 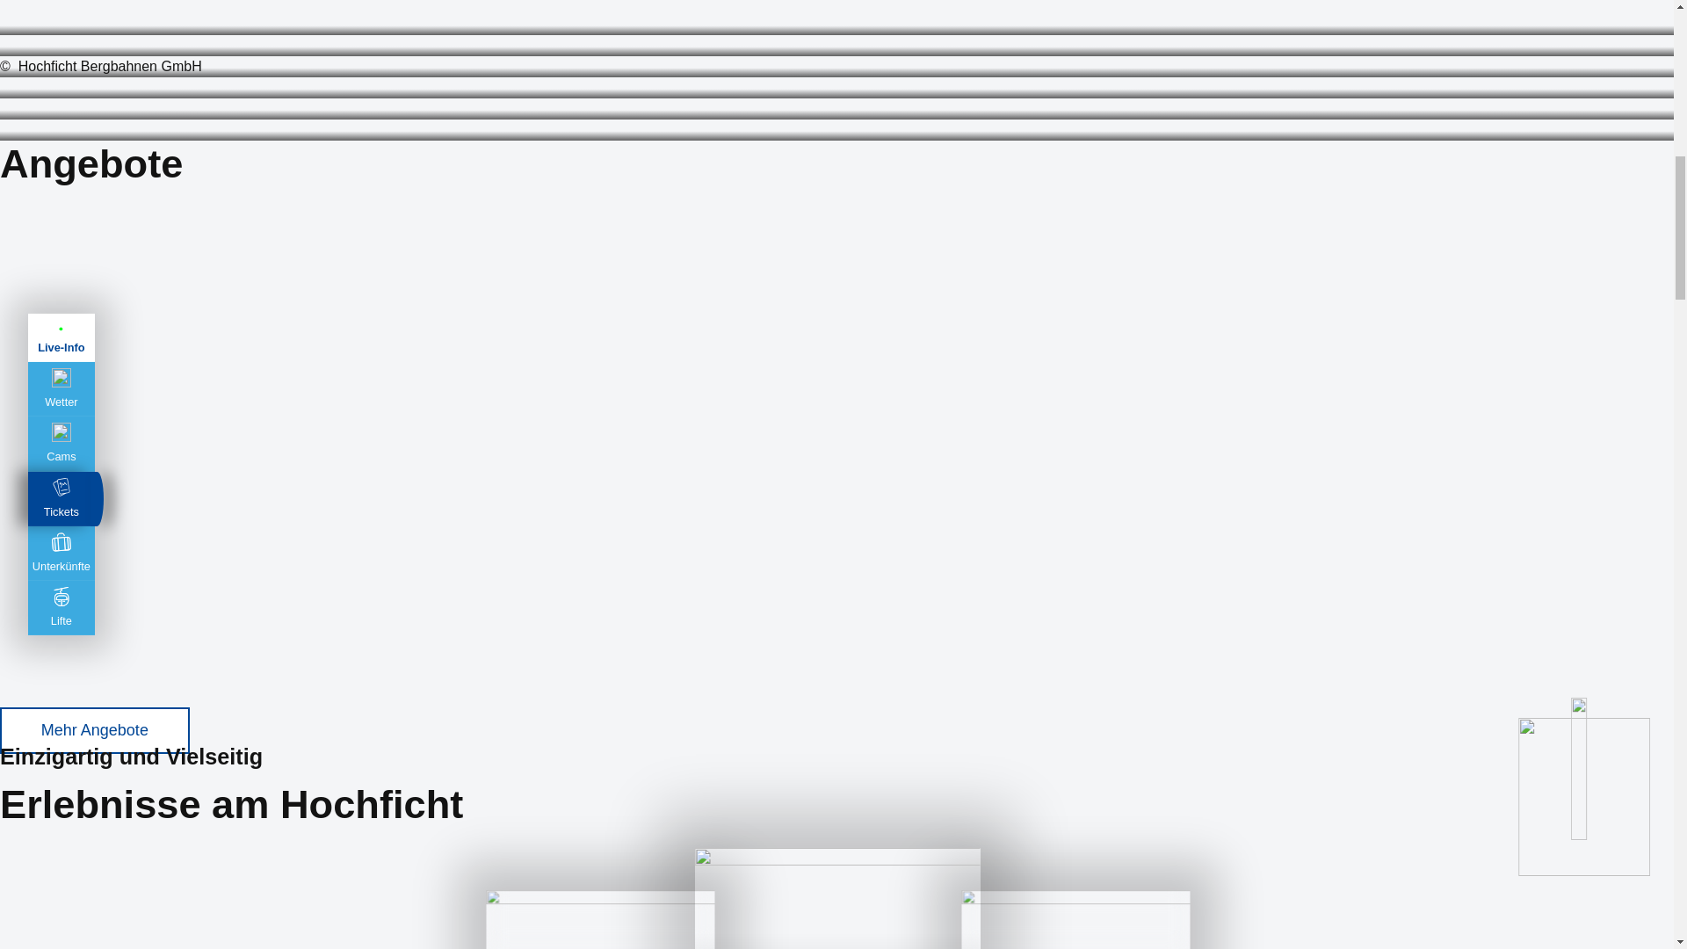 What do you see at coordinates (7, 129) in the screenshot?
I see `Bergluft schnuppern` at bounding box center [7, 129].